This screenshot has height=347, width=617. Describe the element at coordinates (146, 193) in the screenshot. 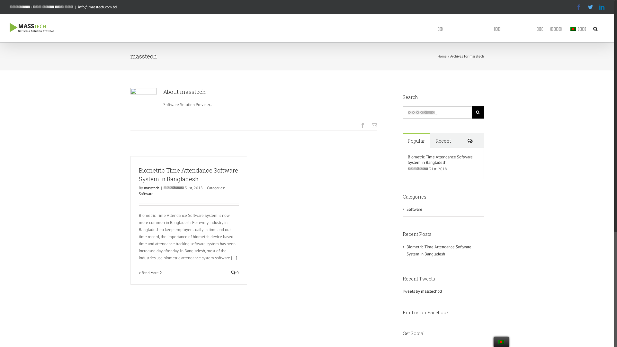

I see `Software` at that location.